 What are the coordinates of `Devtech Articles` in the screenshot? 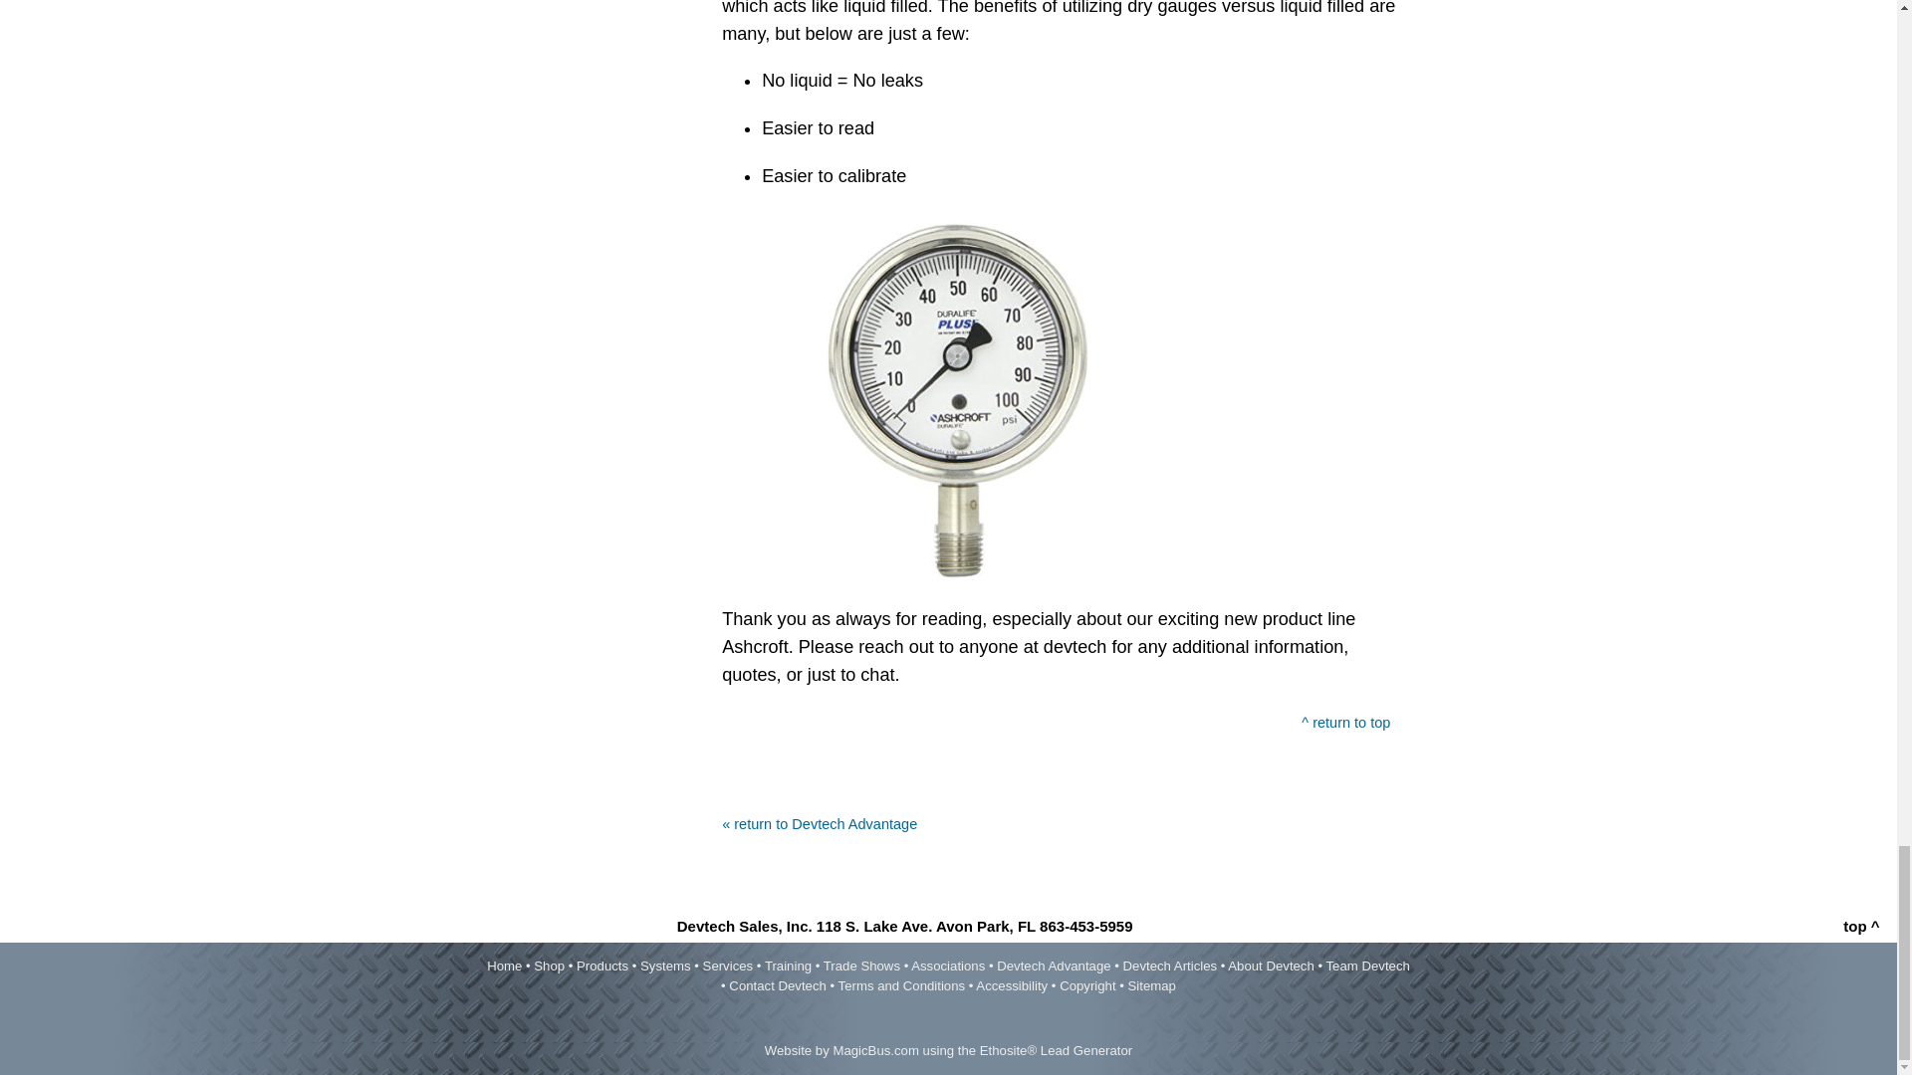 It's located at (1171, 966).